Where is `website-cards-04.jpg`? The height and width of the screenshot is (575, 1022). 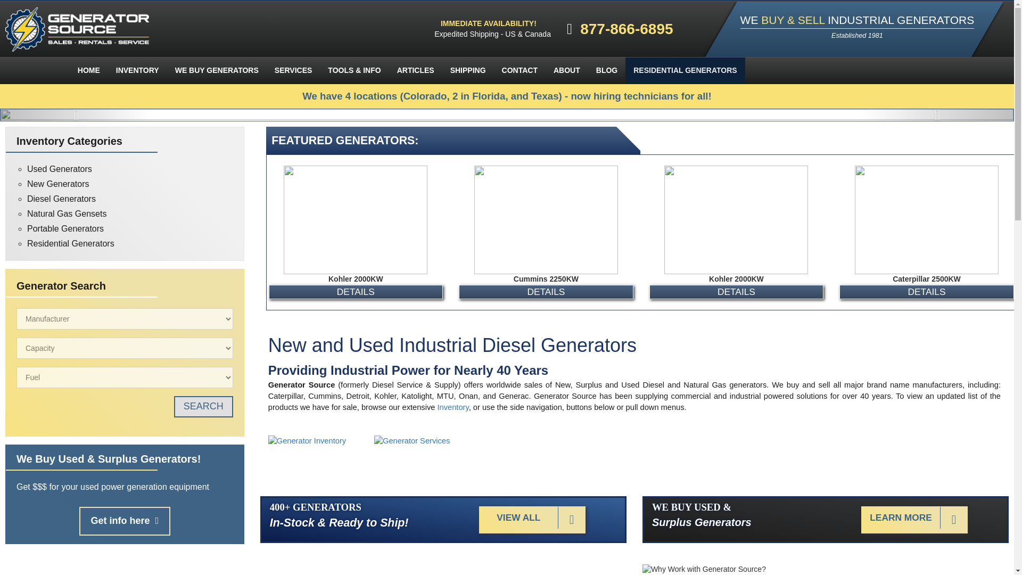 website-cards-04.jpg is located at coordinates (307, 441).